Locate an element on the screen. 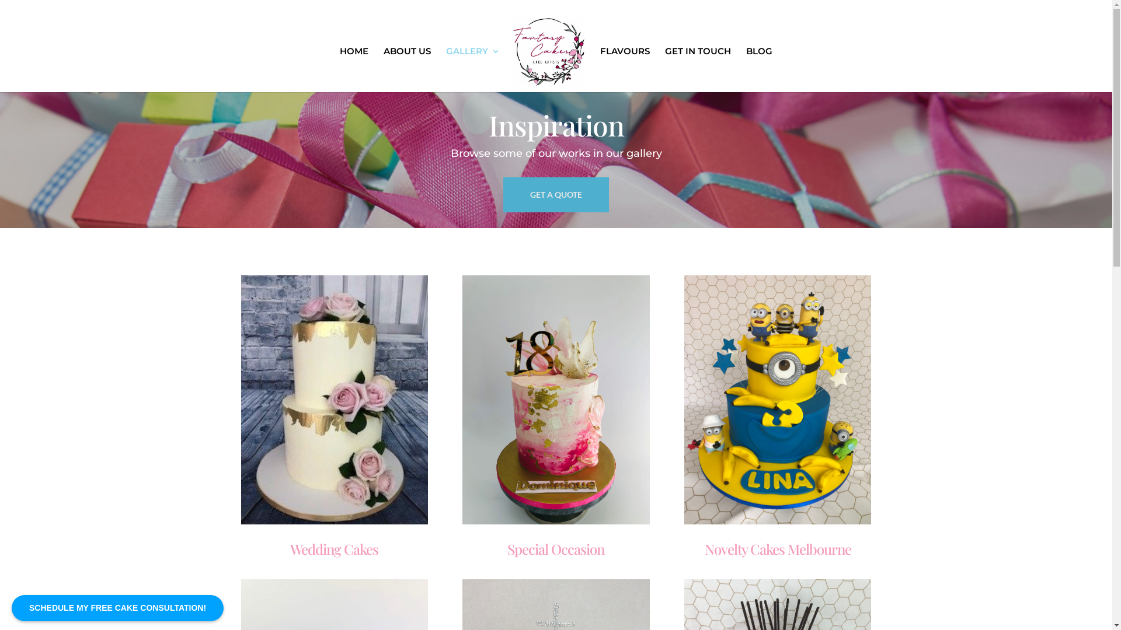 The height and width of the screenshot is (630, 1121). GET IN TOUCH is located at coordinates (698, 70).